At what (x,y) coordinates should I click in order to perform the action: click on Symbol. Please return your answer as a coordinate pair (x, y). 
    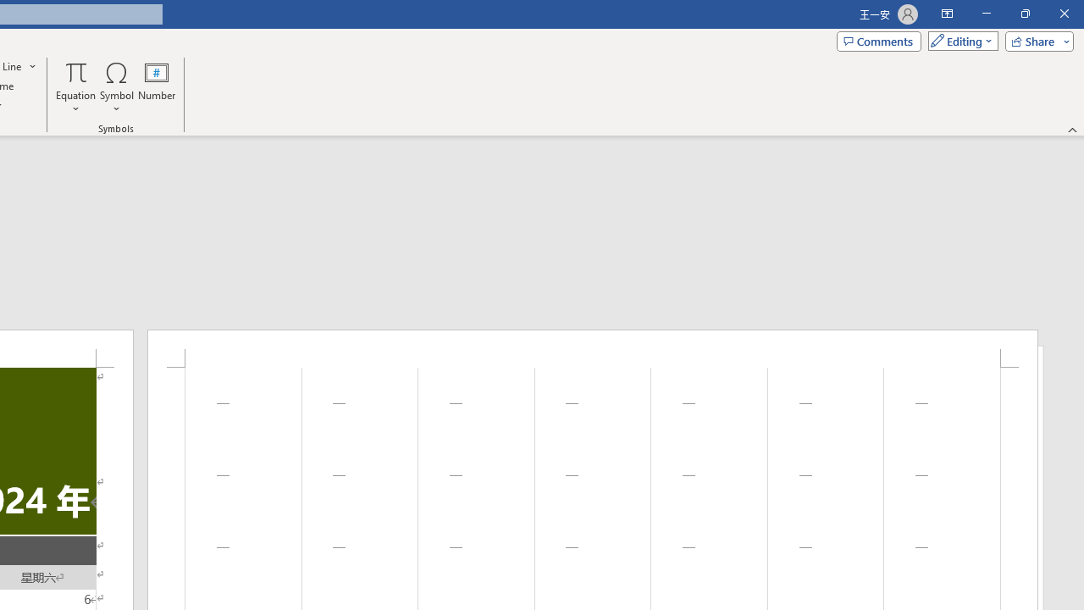
    Looking at the image, I should click on (117, 86).